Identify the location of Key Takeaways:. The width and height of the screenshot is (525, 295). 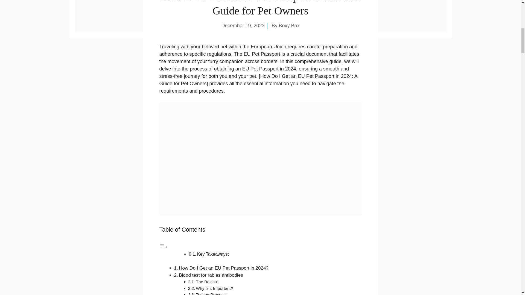
(213, 254).